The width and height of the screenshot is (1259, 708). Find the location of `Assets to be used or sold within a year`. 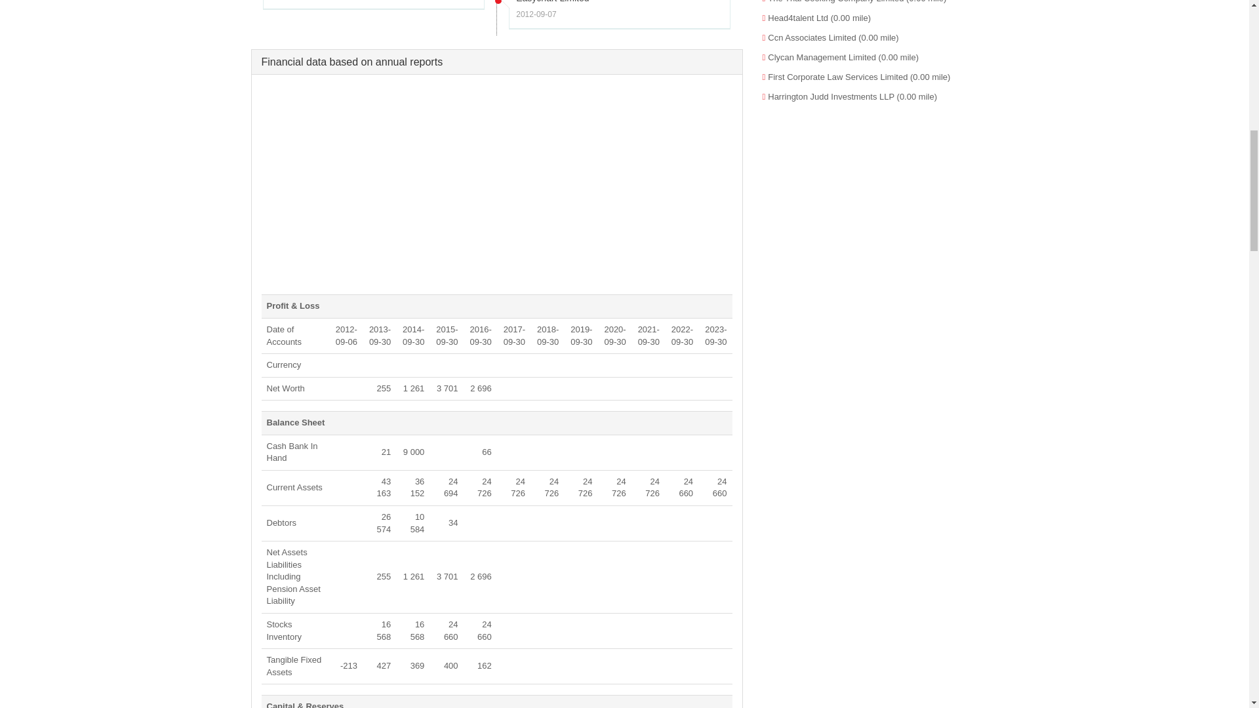

Assets to be used or sold within a year is located at coordinates (294, 486).